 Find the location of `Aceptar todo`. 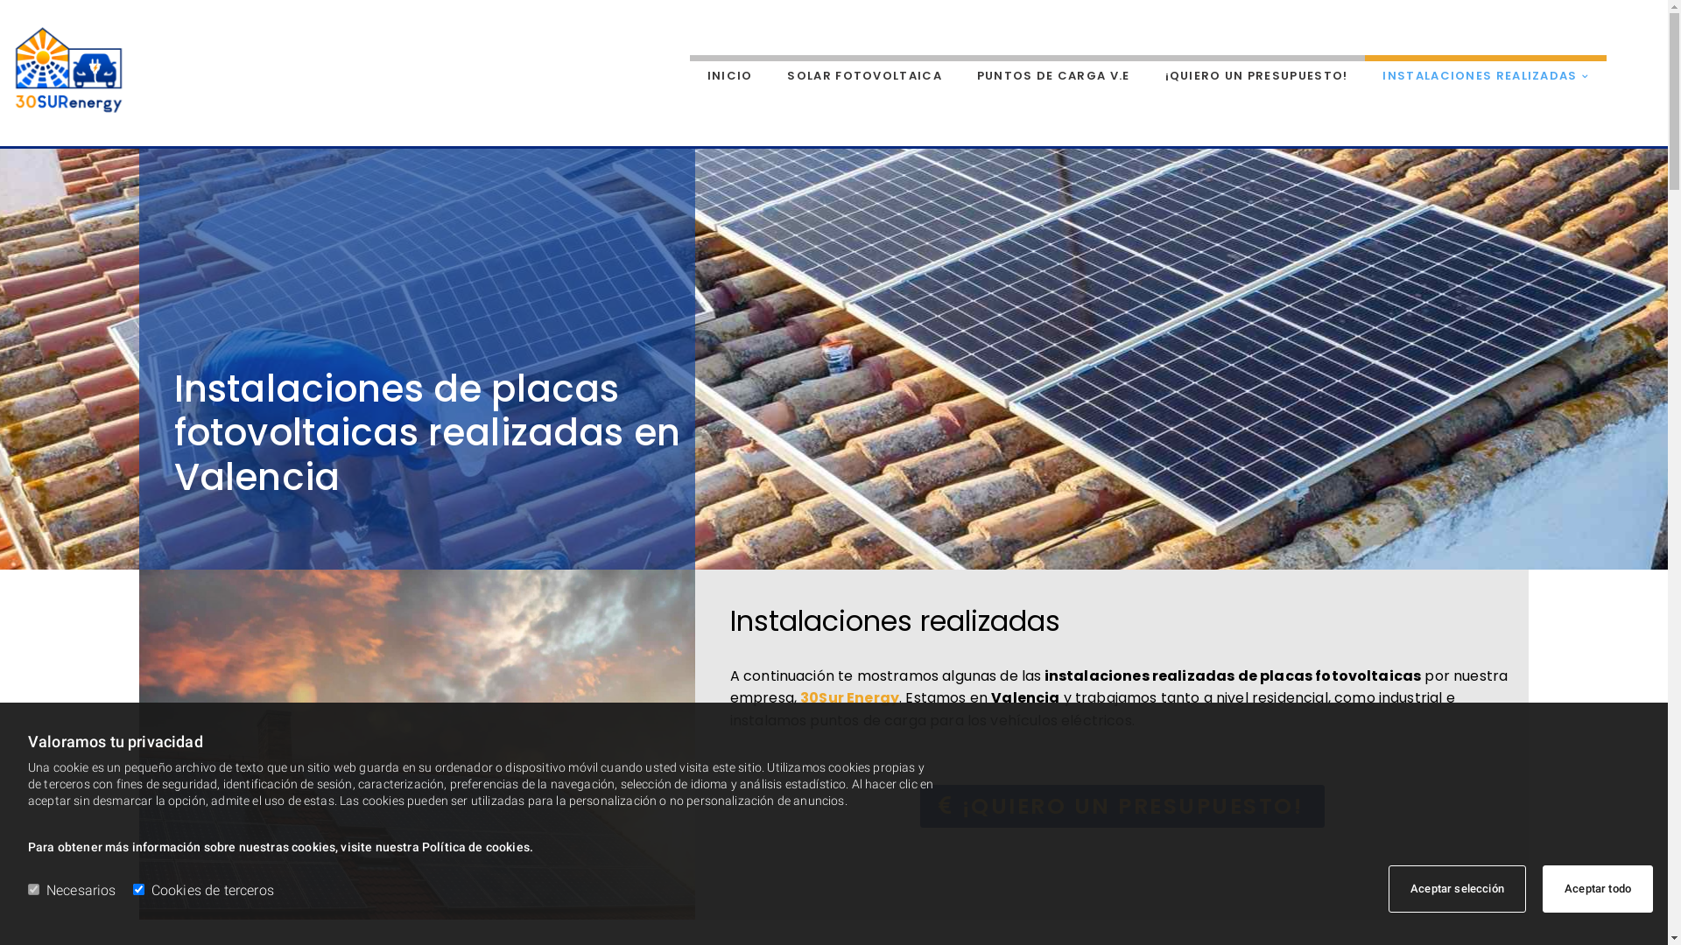

Aceptar todo is located at coordinates (1598, 889).